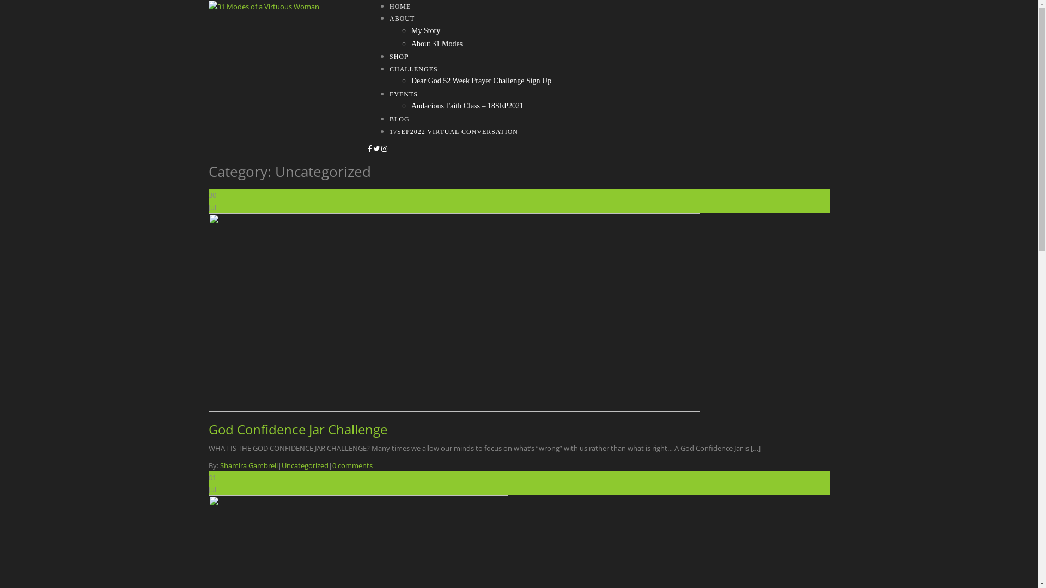  I want to click on Shamira Gambrell, so click(249, 465).